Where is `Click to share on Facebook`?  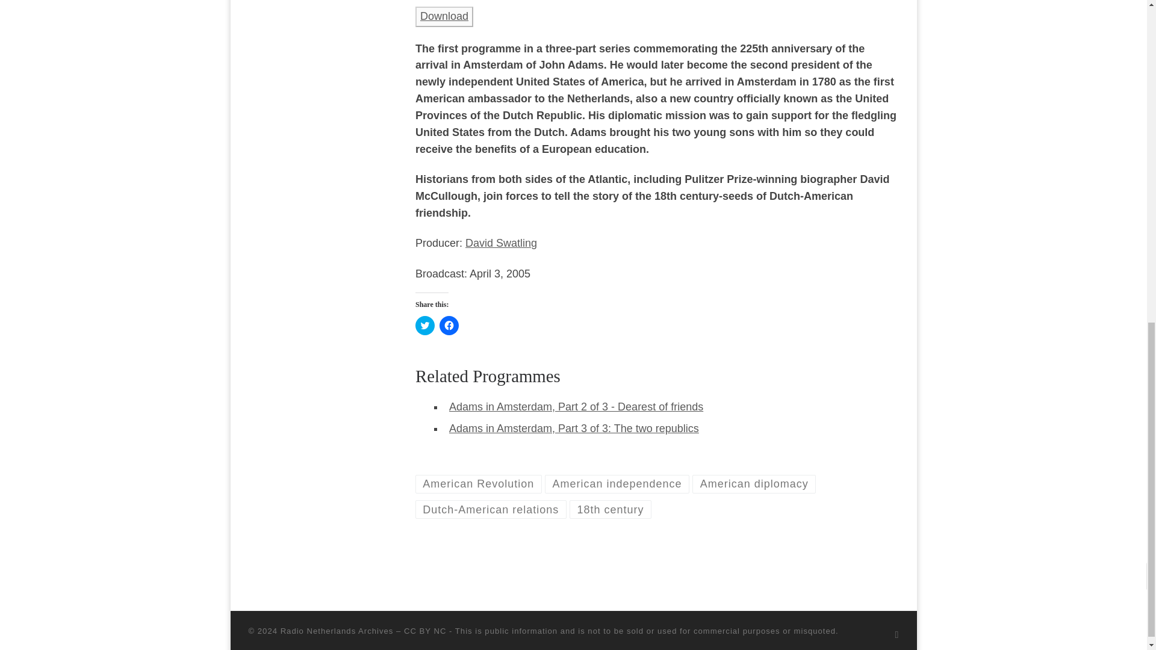
Click to share on Facebook is located at coordinates (449, 325).